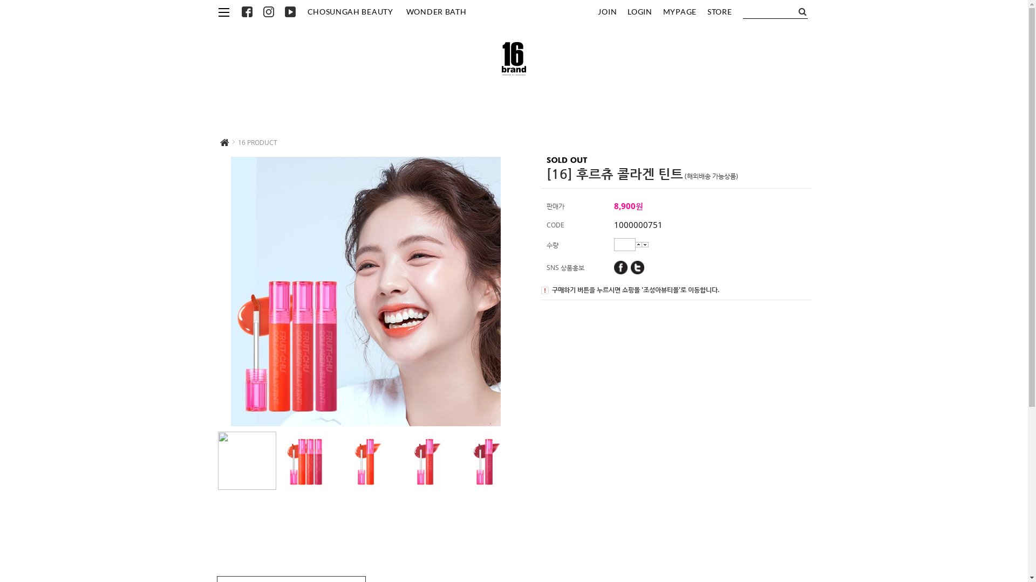 This screenshot has height=582, width=1036. I want to click on STORE, so click(720, 11).